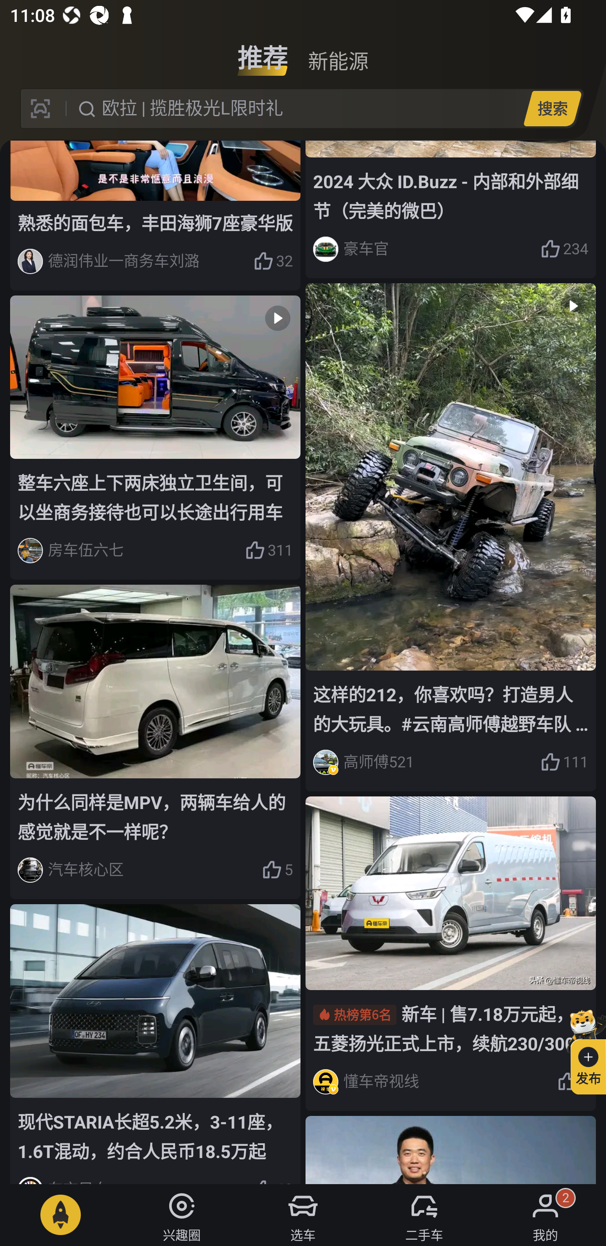  Describe the element at coordinates (182, 1215) in the screenshot. I see ` 兴趣圈` at that location.